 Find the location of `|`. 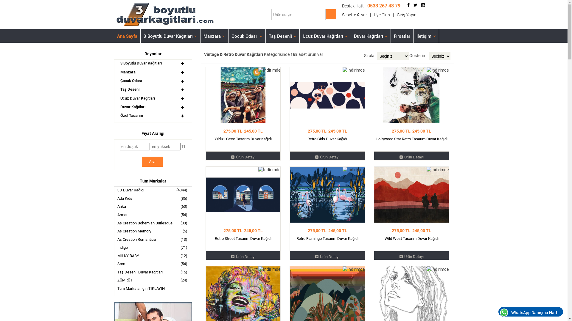

| is located at coordinates (371, 15).